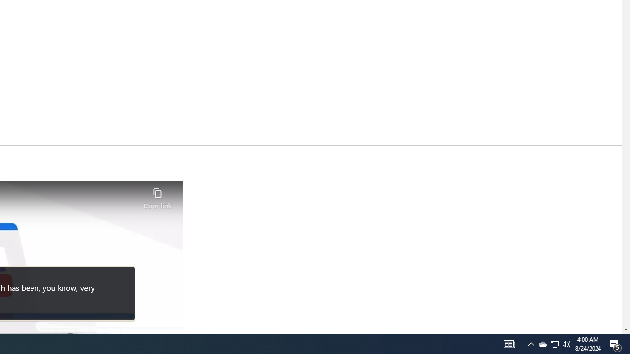  Describe the element at coordinates (157, 196) in the screenshot. I see `Copy link` at that location.